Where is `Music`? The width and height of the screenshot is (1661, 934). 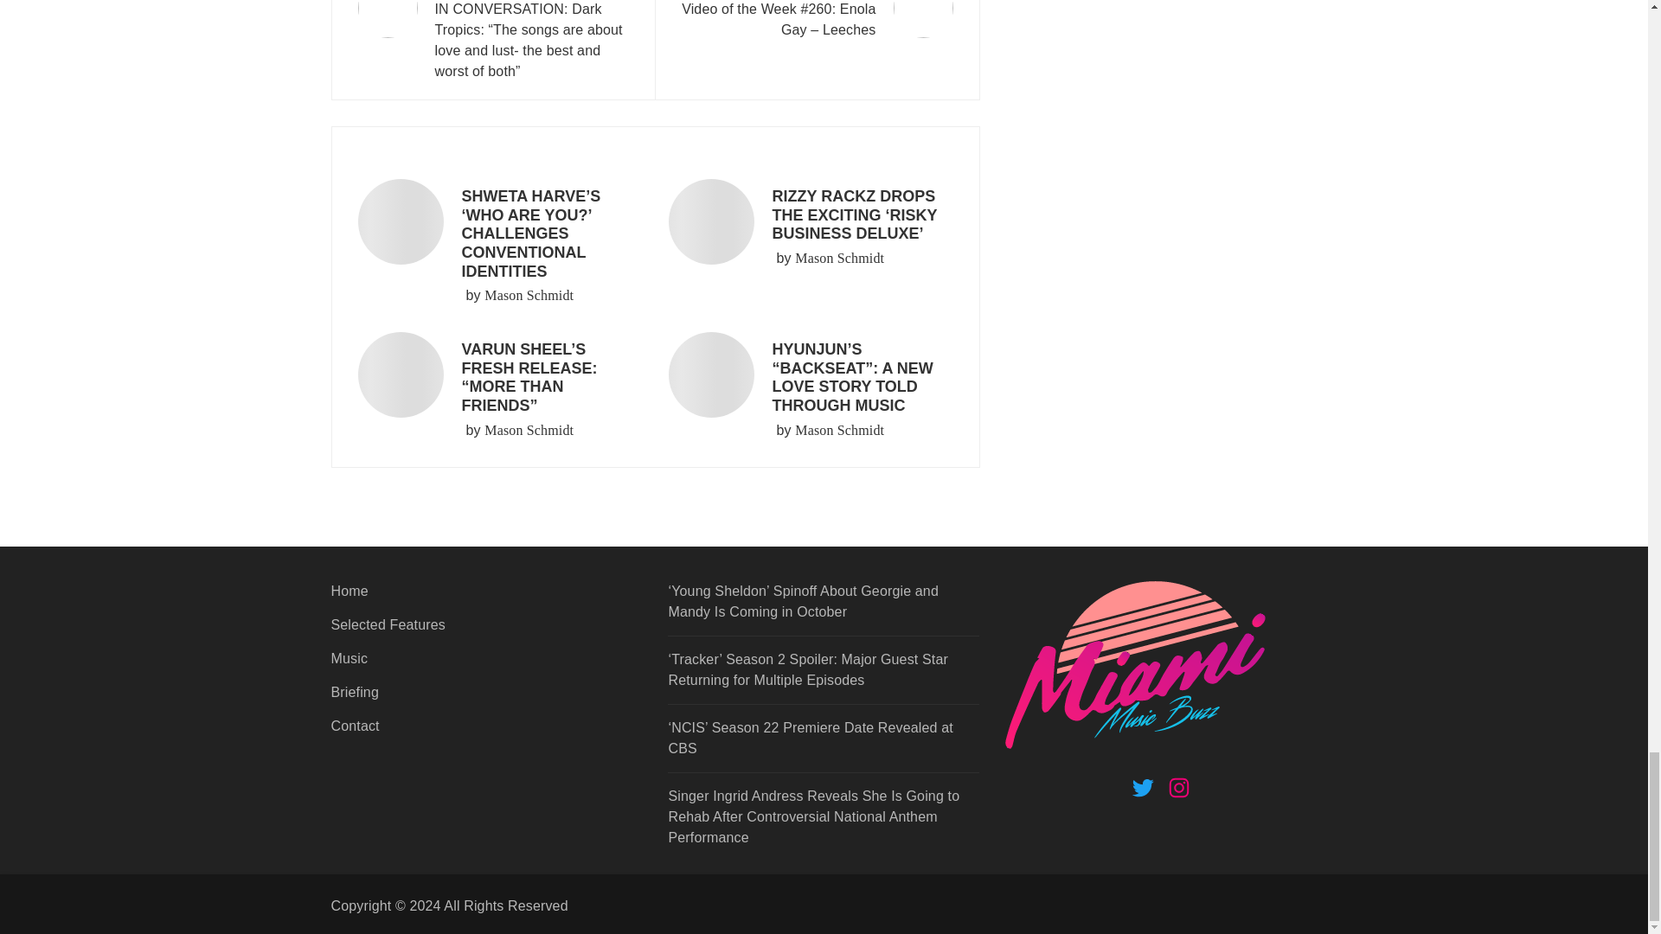
Music is located at coordinates (486, 665).